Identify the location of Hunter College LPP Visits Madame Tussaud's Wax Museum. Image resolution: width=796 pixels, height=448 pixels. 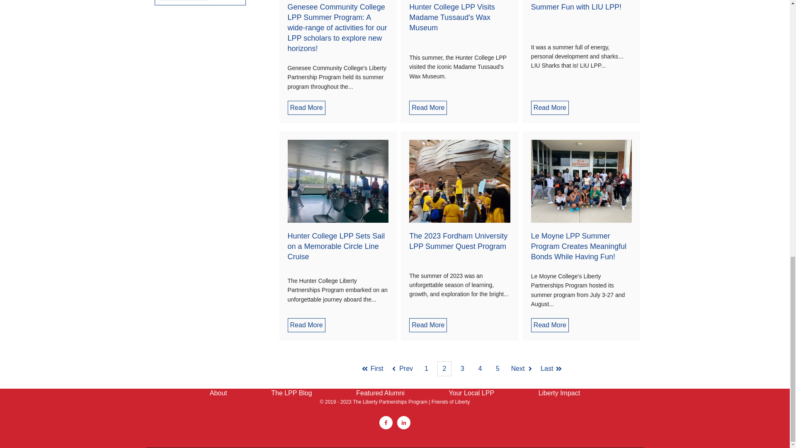
(451, 17).